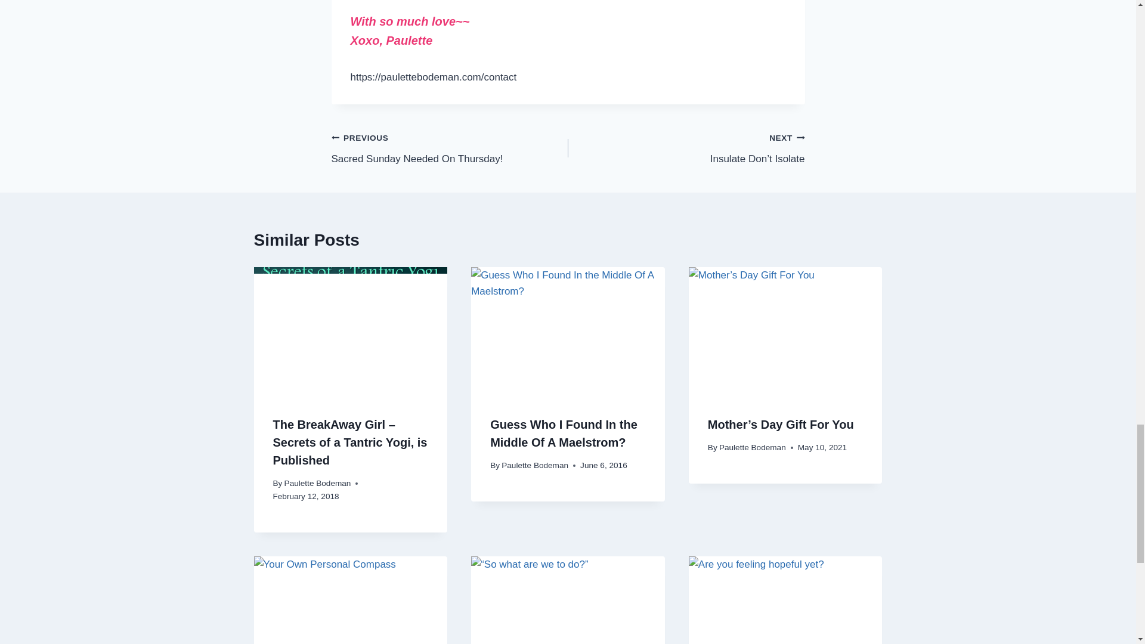 The height and width of the screenshot is (644, 1145). What do you see at coordinates (564, 433) in the screenshot?
I see `Guess Who I Found In the Middle Of A Maelstrom?` at bounding box center [564, 433].